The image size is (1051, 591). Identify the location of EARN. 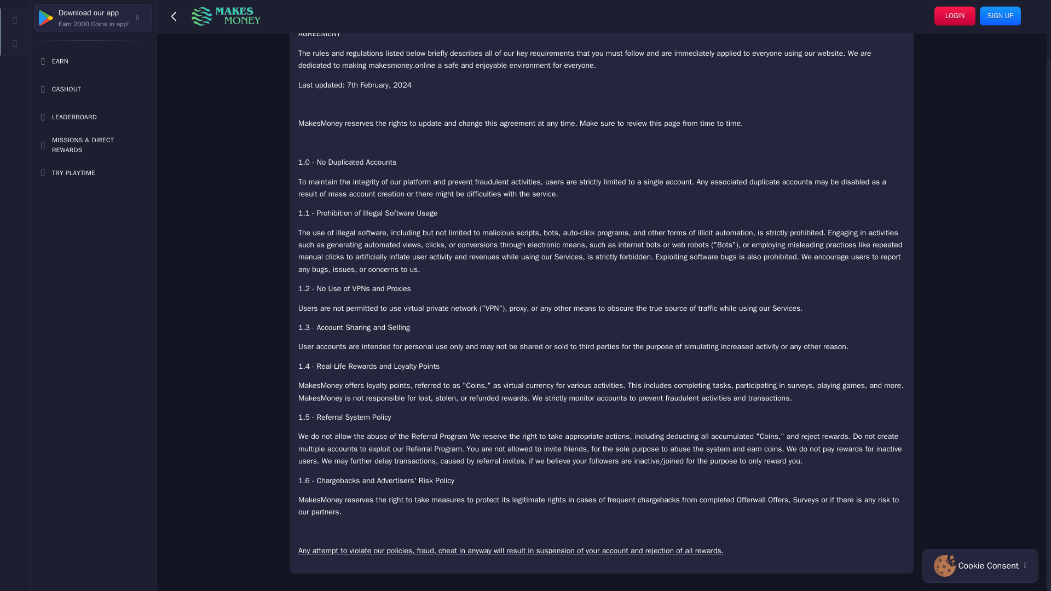
(93, 3).